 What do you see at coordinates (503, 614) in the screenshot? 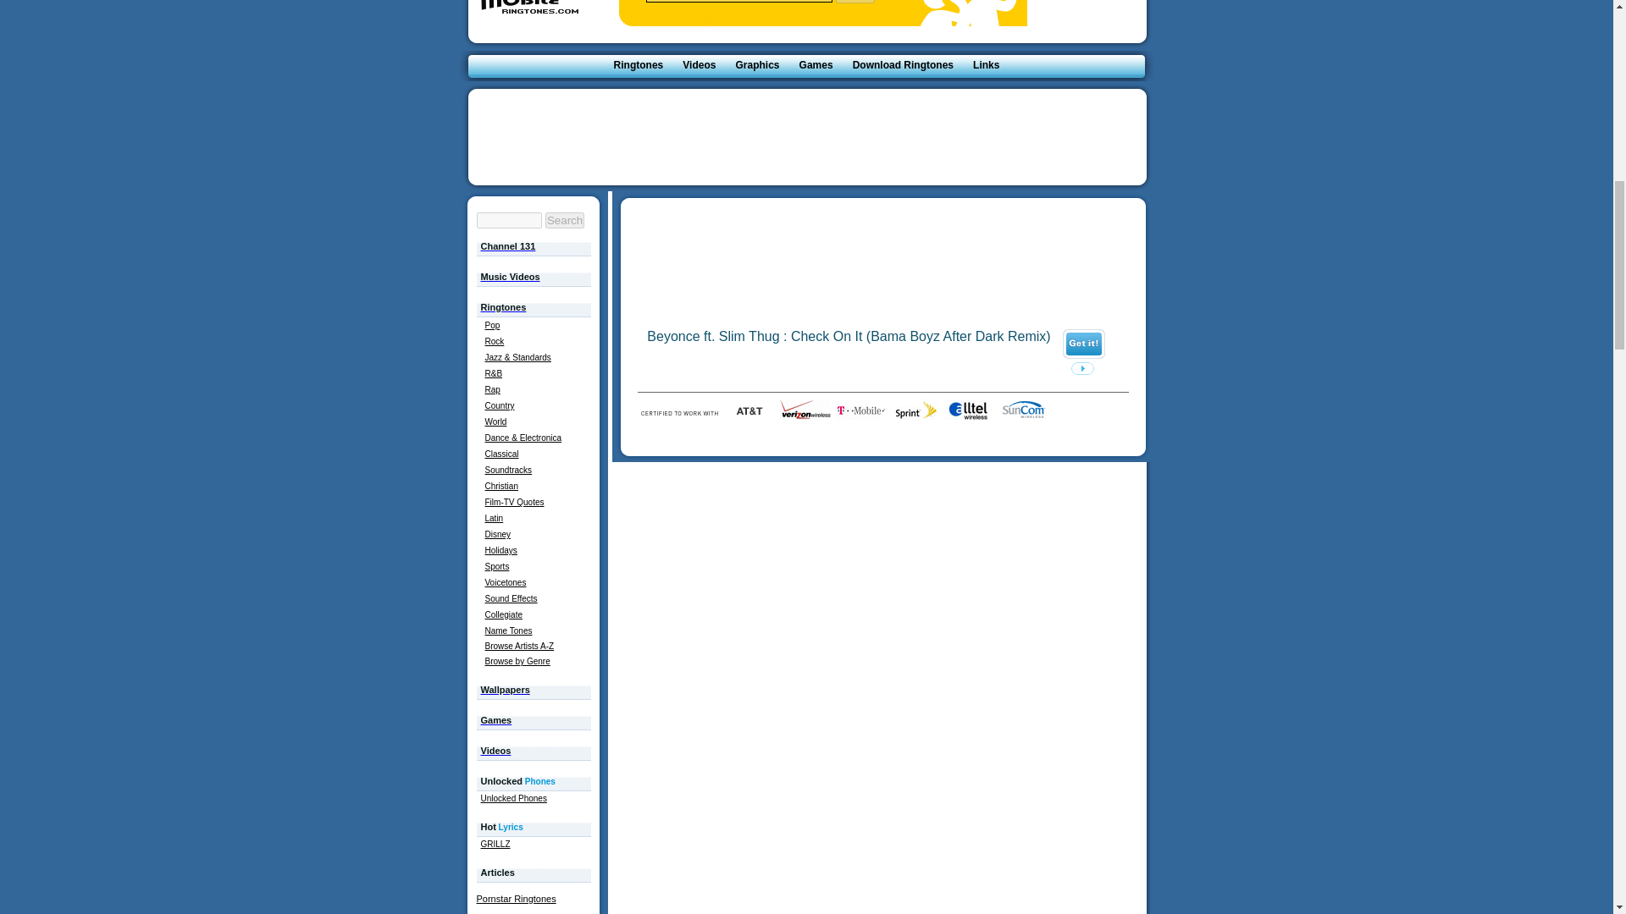
I see `Collegiate` at bounding box center [503, 614].